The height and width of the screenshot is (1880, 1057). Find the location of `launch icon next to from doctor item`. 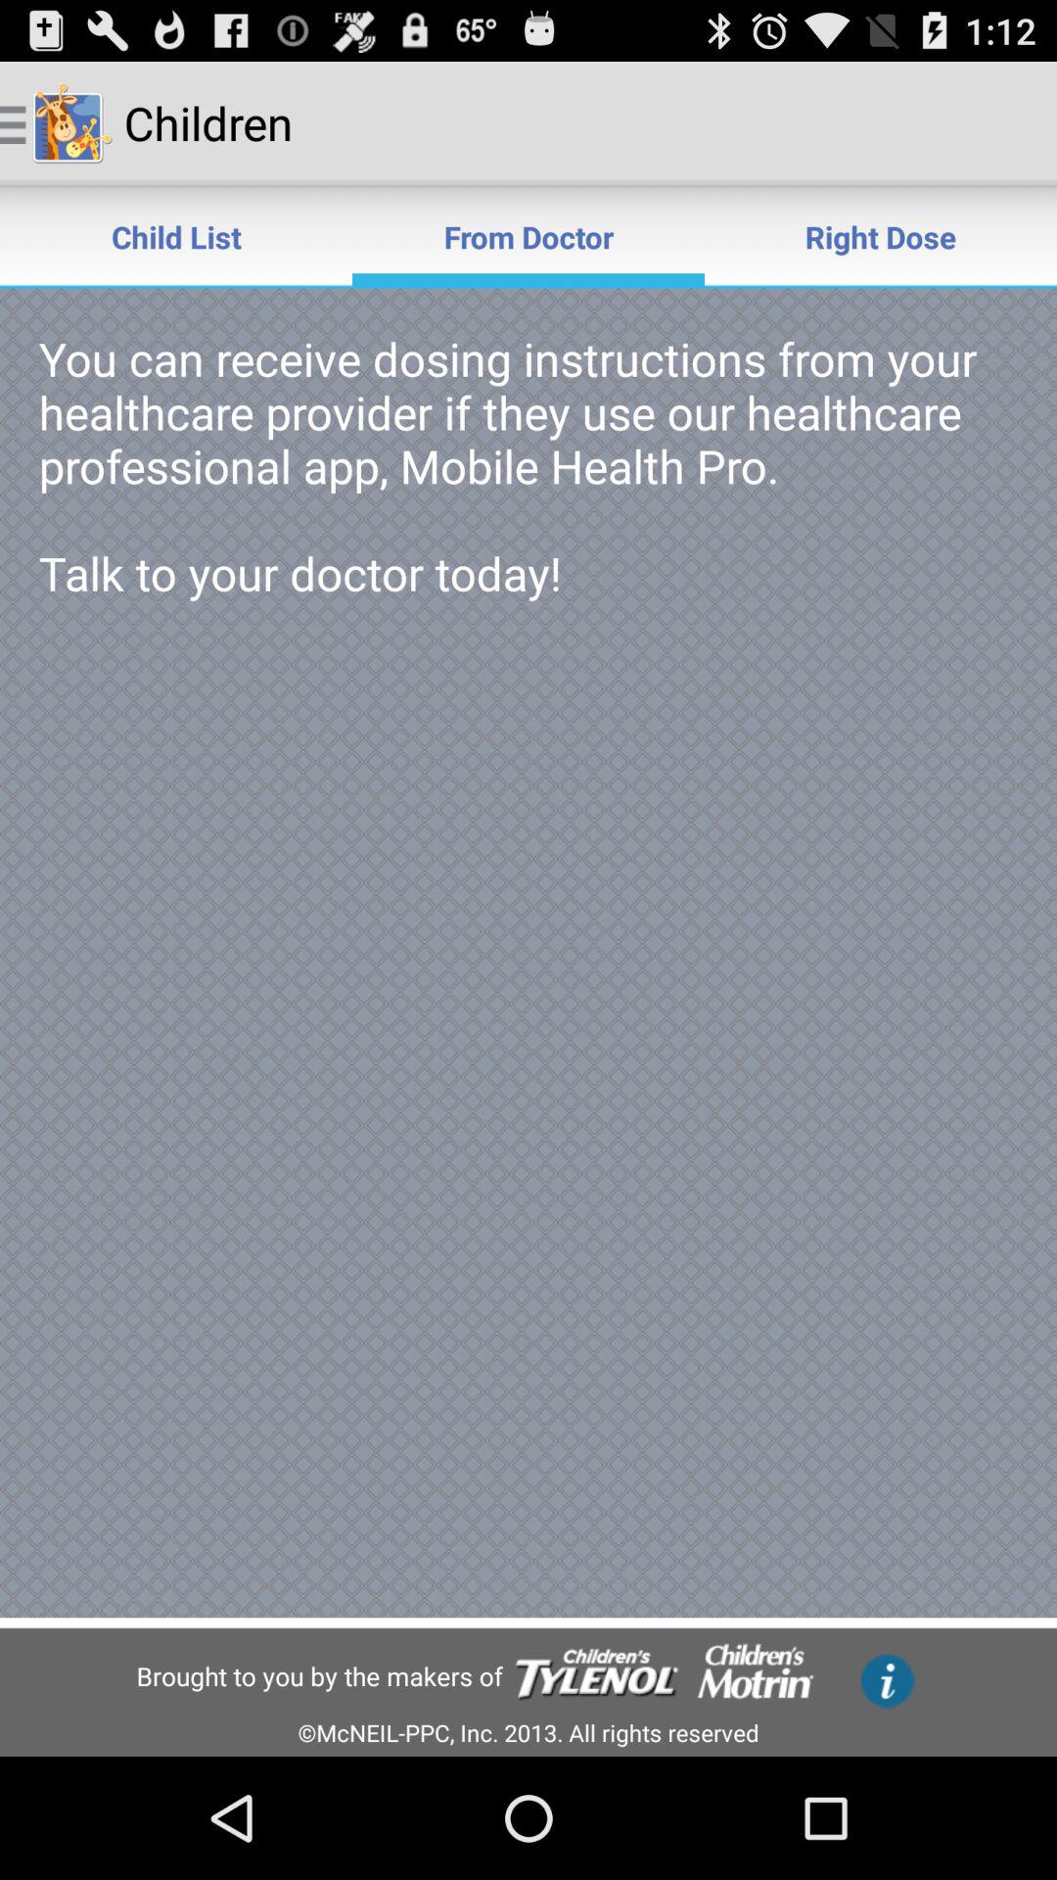

launch icon next to from doctor item is located at coordinates (881, 237).